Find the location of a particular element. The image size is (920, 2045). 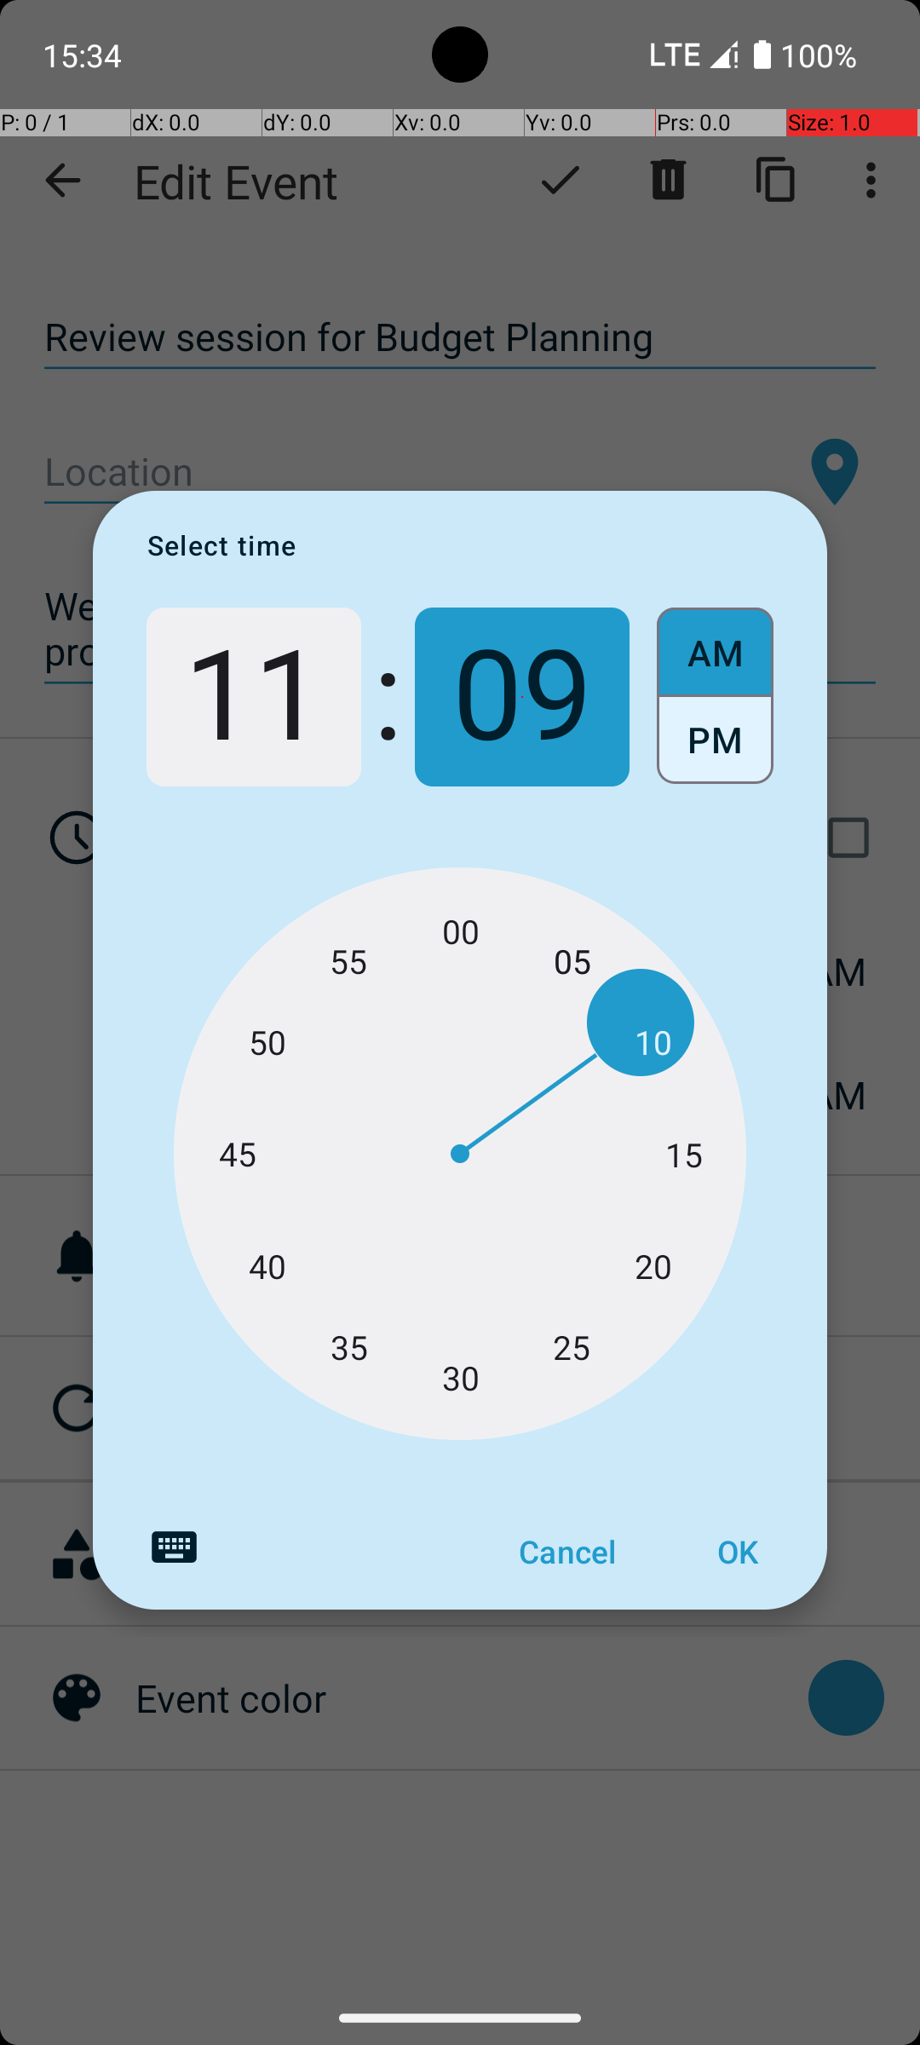

09 is located at coordinates (522, 697).